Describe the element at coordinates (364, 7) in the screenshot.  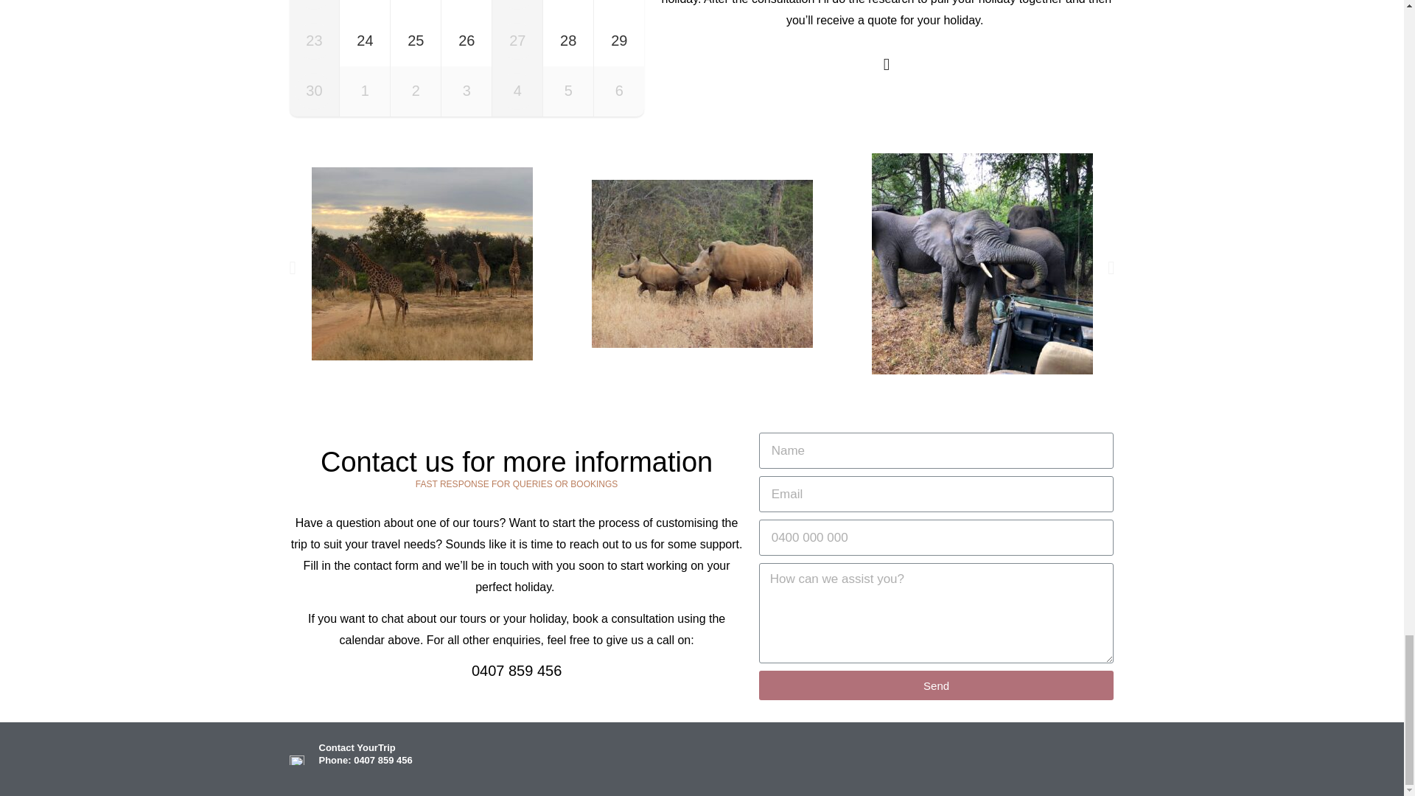
I see `3 Available` at that location.